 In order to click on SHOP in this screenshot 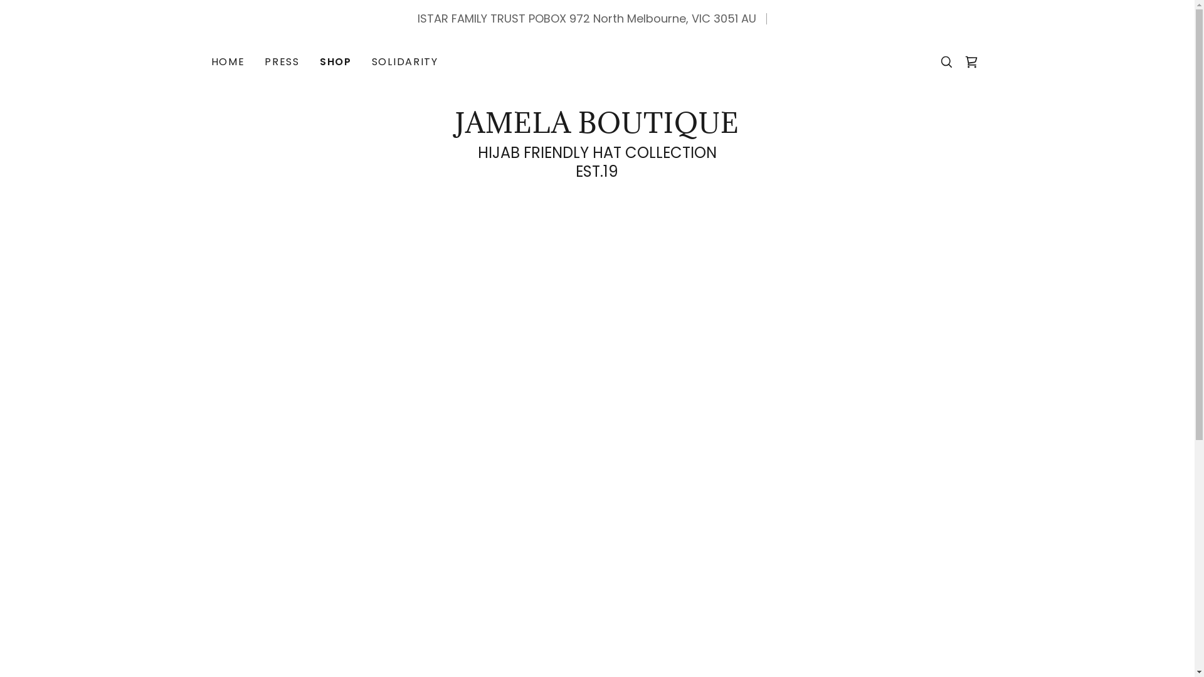, I will do `click(336, 62)`.